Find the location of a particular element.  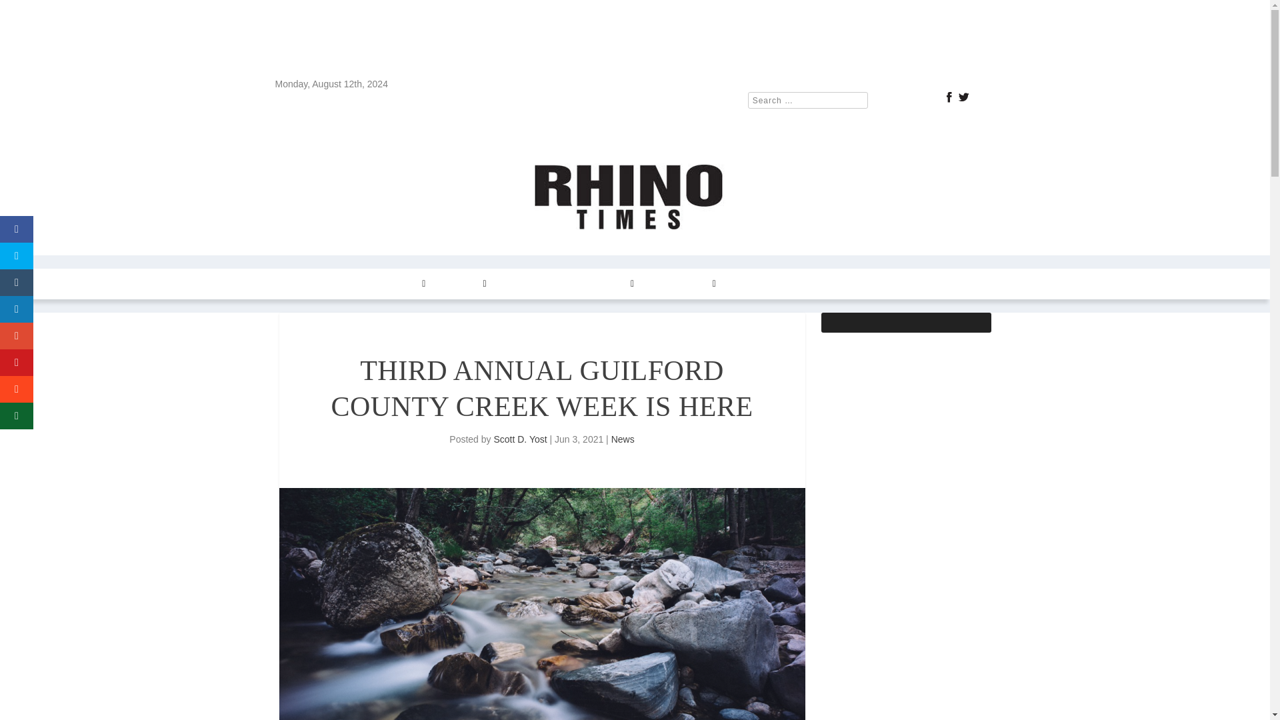

ARCHIVES is located at coordinates (607, 284).